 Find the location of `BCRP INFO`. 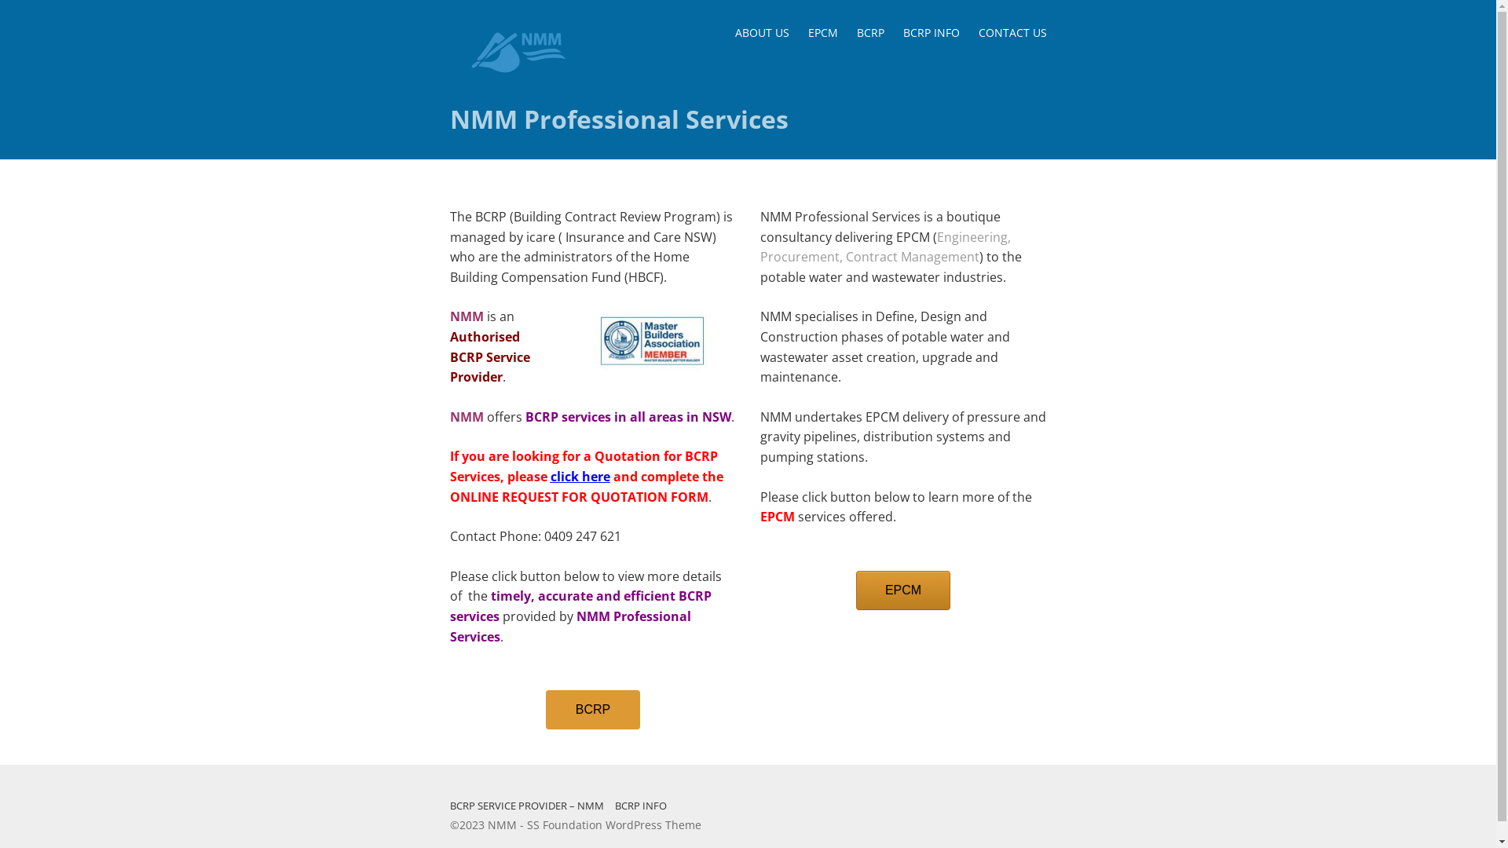

BCRP INFO is located at coordinates (932, 33).